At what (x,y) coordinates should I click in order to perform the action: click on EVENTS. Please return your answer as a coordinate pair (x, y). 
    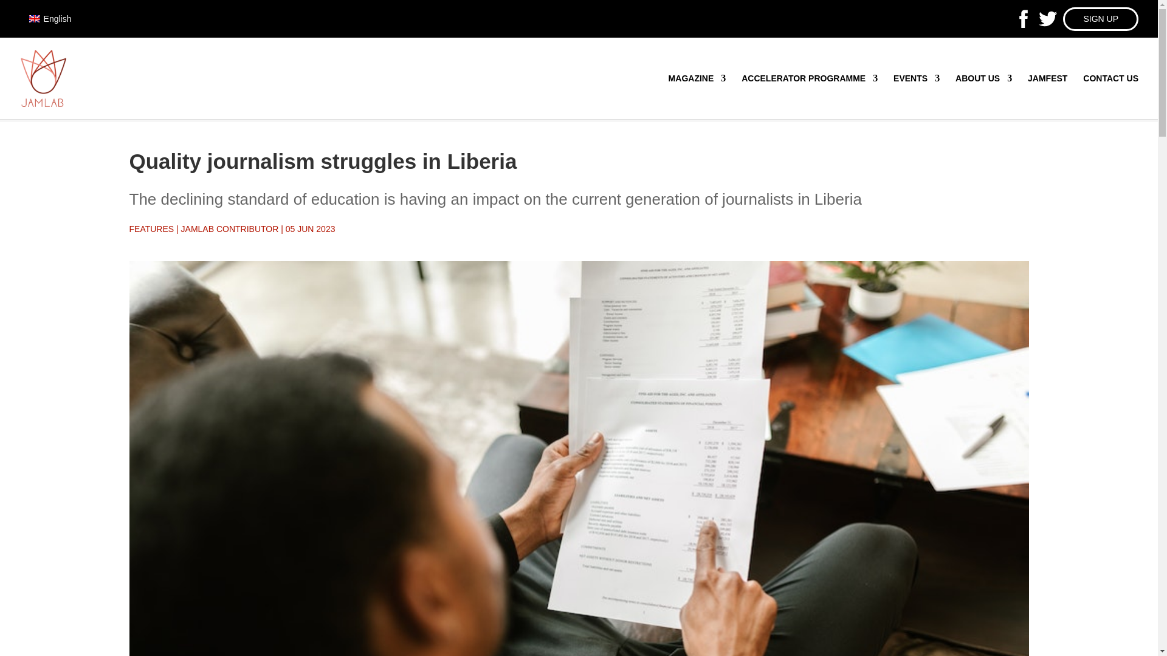
    Looking at the image, I should click on (917, 96).